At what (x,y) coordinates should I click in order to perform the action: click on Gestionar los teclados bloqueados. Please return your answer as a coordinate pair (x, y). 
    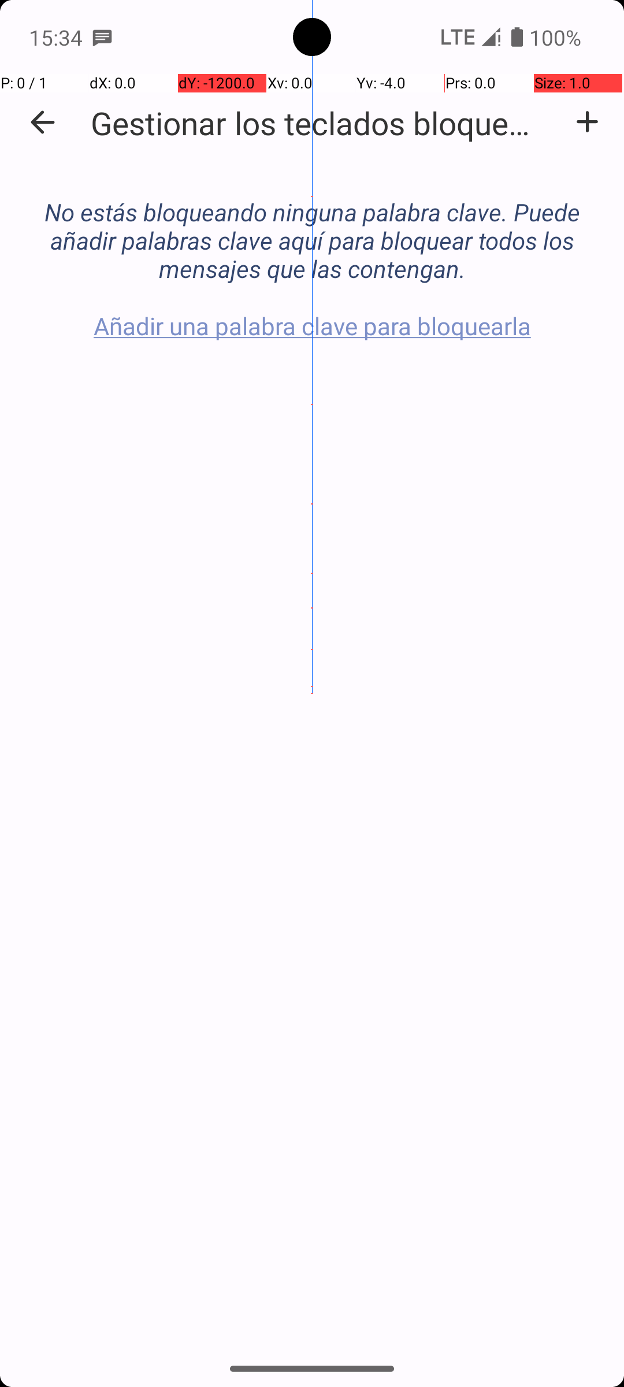
    Looking at the image, I should click on (318, 123).